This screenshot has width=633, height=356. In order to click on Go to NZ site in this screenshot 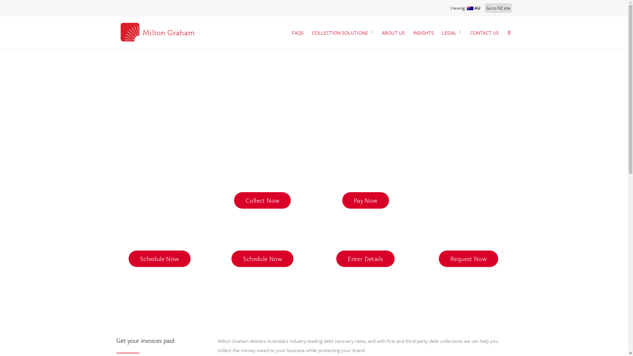, I will do `click(498, 8)`.